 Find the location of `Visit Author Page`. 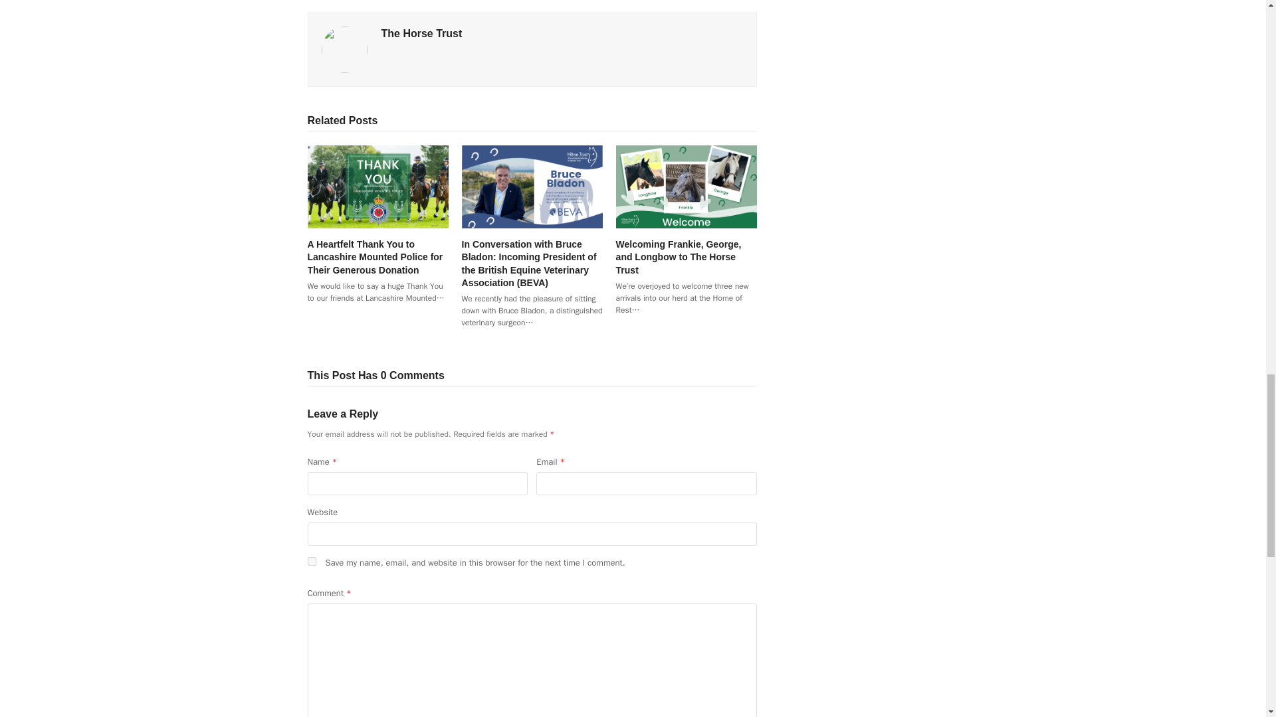

Visit Author Page is located at coordinates (344, 48).